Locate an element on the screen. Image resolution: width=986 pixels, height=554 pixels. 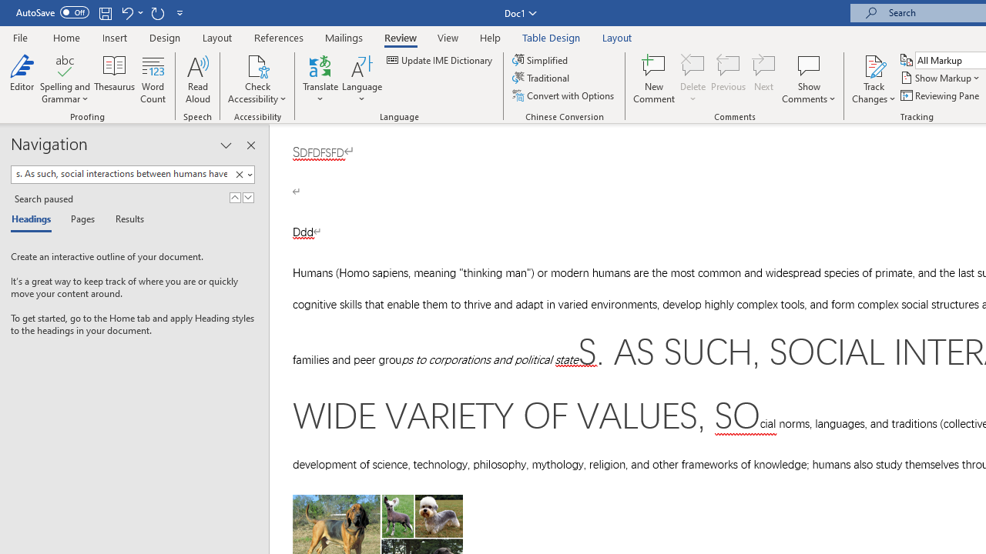
Traditional is located at coordinates (542, 78).